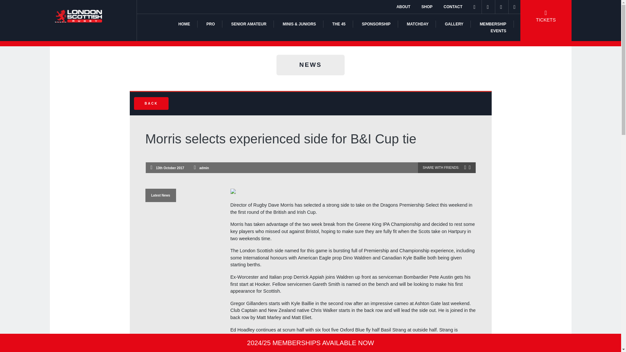  Describe the element at coordinates (454, 24) in the screenshot. I see `GALLERY` at that location.